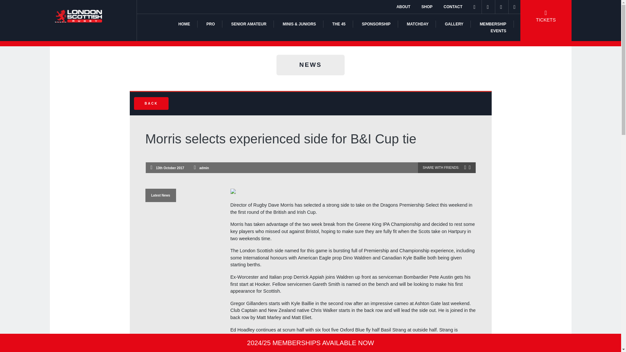  Describe the element at coordinates (454, 24) in the screenshot. I see `GALLERY` at that location.